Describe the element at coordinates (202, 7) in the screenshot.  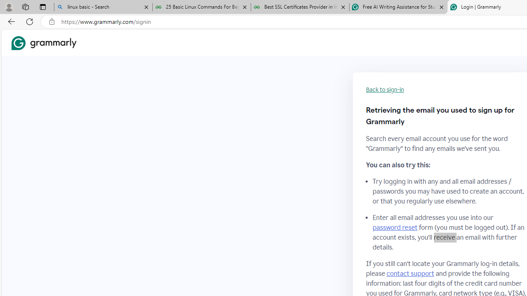
I see `25 Basic Linux Commands For Beginners - GeeksforGeeks` at that location.